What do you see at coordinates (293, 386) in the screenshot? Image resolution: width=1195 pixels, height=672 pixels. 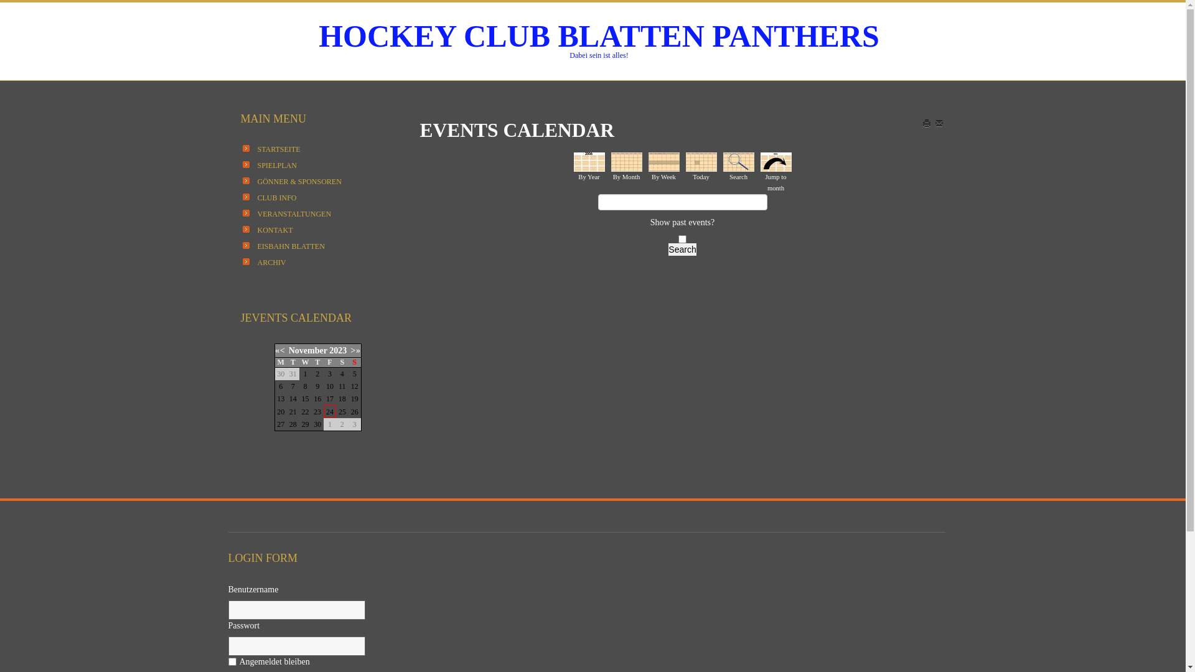 I see `7` at bounding box center [293, 386].